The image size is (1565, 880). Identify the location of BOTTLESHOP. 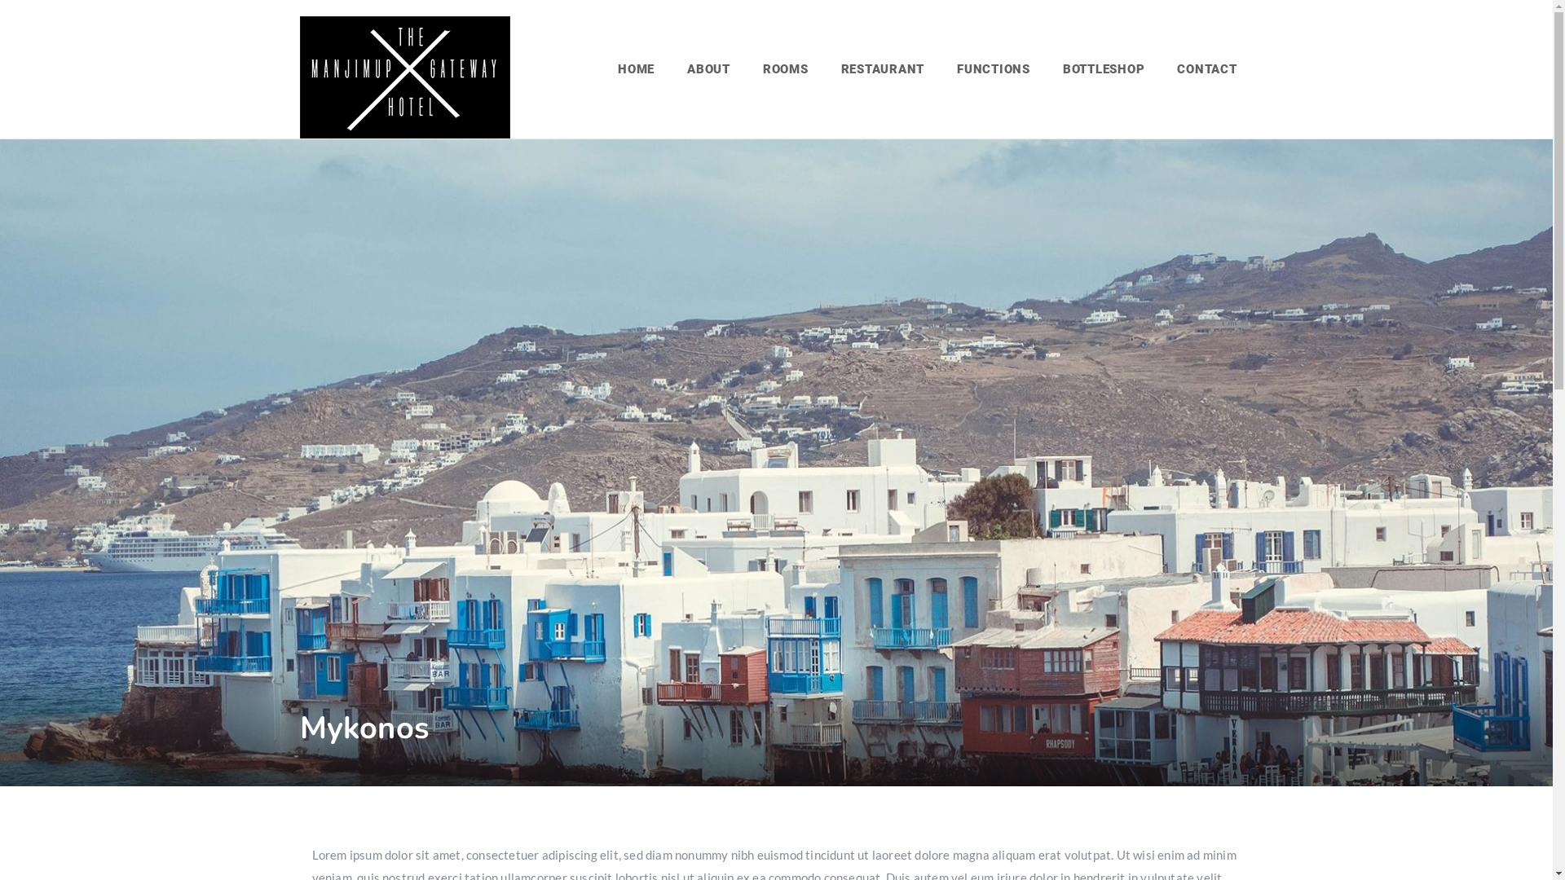
(1104, 69).